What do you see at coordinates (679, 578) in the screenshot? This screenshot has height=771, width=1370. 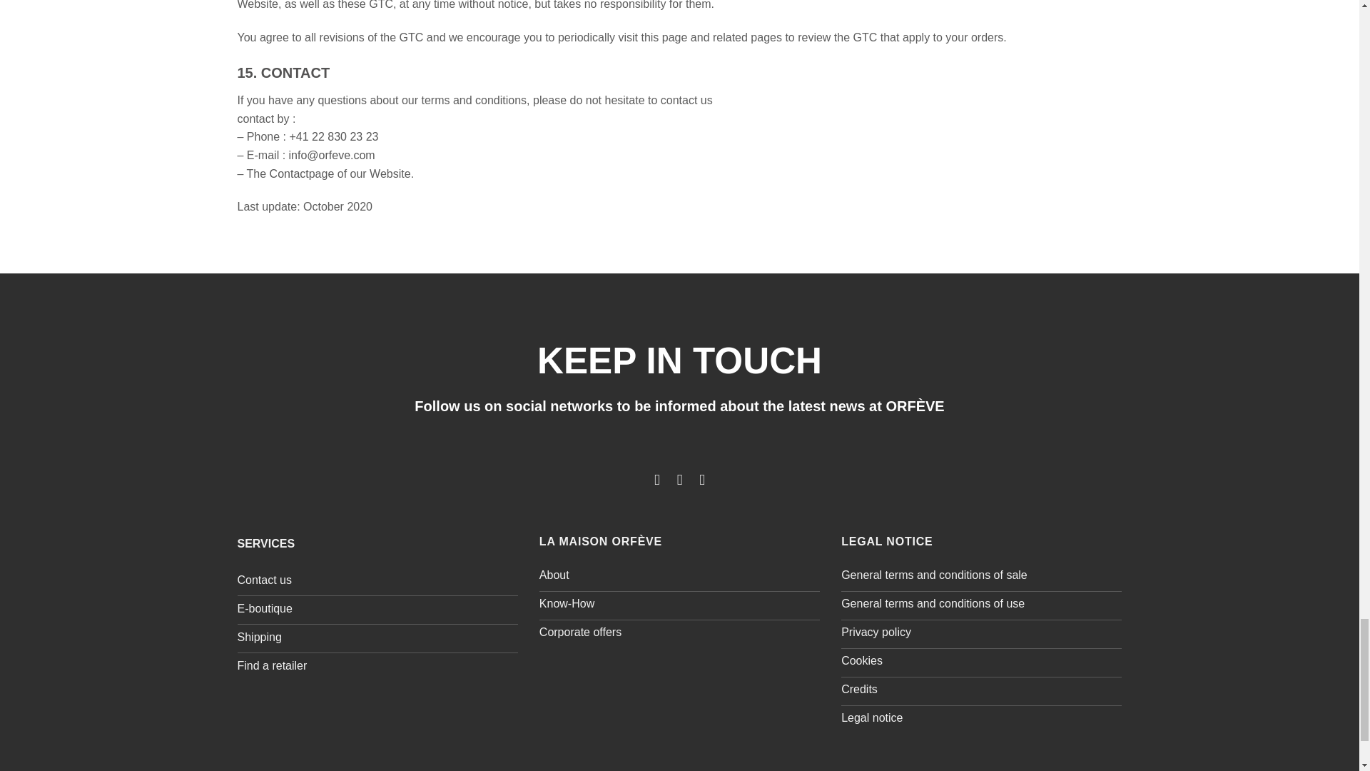 I see `About` at bounding box center [679, 578].